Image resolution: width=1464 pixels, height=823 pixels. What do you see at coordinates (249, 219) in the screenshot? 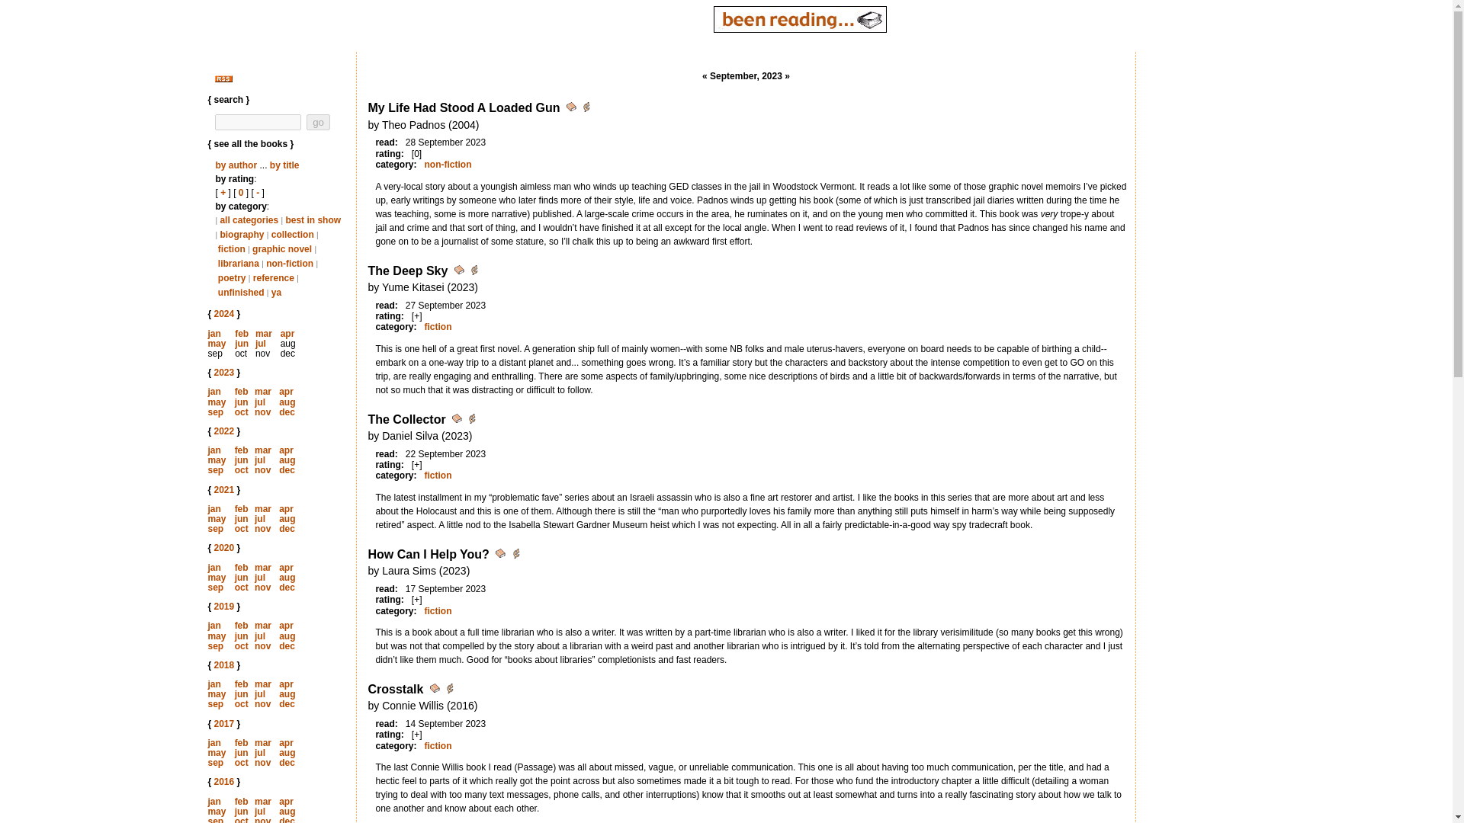
I see `all categories` at bounding box center [249, 219].